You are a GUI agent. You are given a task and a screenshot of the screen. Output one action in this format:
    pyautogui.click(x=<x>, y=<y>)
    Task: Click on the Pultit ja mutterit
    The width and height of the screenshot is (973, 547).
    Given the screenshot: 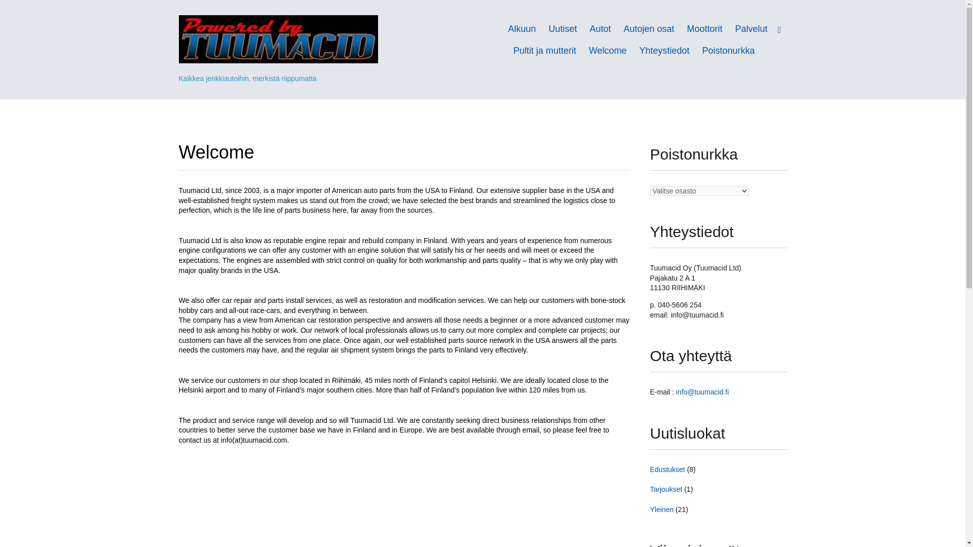 What is the action you would take?
    pyautogui.click(x=544, y=51)
    